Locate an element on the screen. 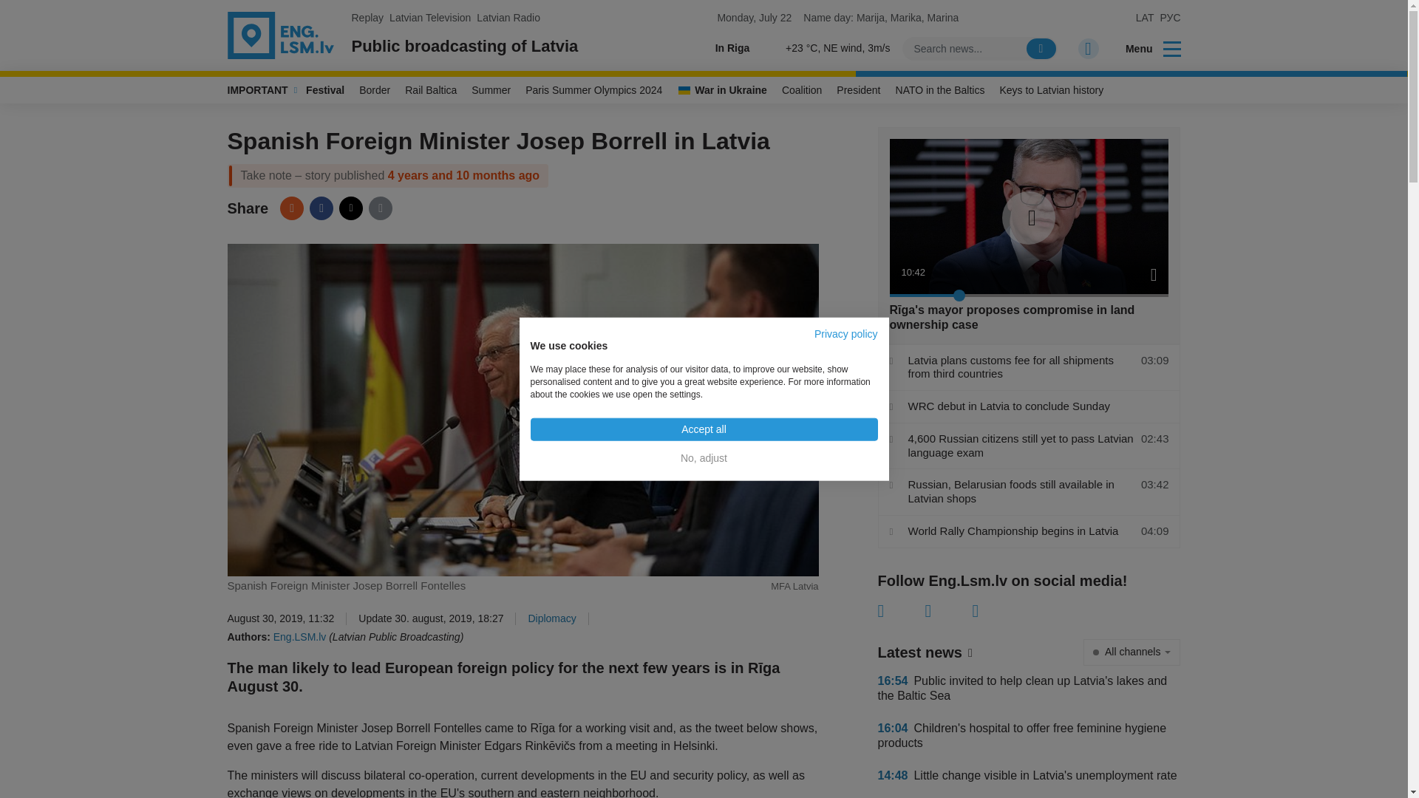  Replay is located at coordinates (368, 18).